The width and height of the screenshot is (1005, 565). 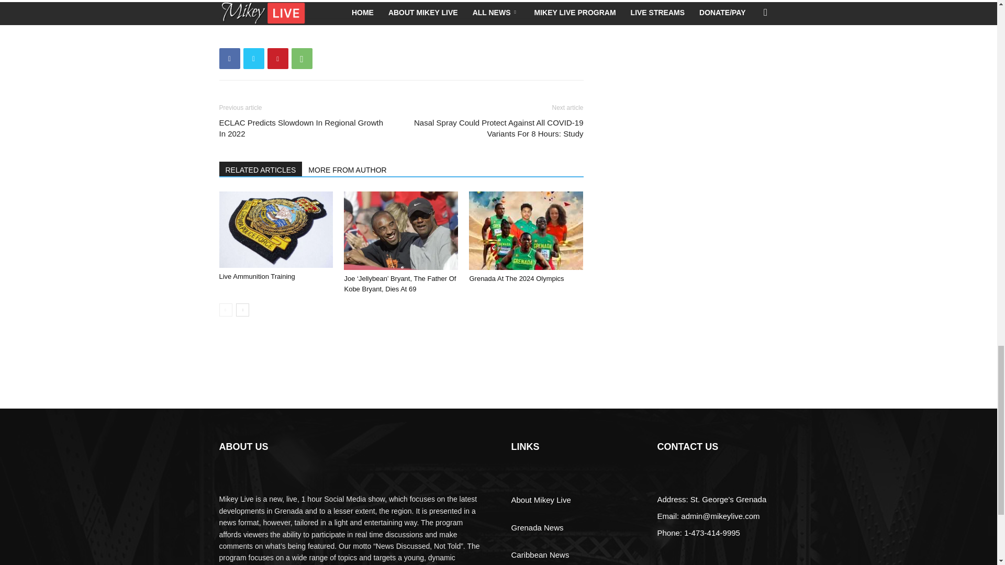 What do you see at coordinates (256, 276) in the screenshot?
I see `Live Ammunition Training` at bounding box center [256, 276].